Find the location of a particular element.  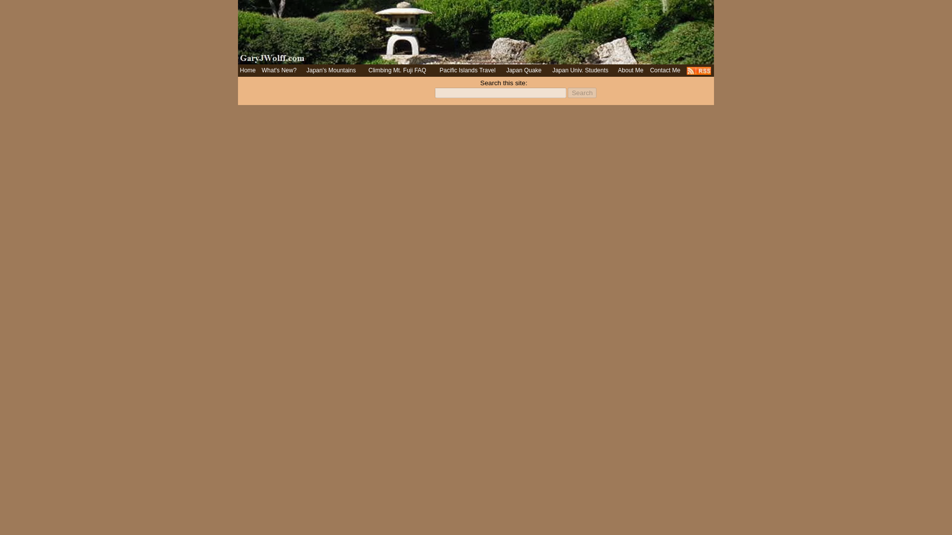

What's New? is located at coordinates (279, 70).